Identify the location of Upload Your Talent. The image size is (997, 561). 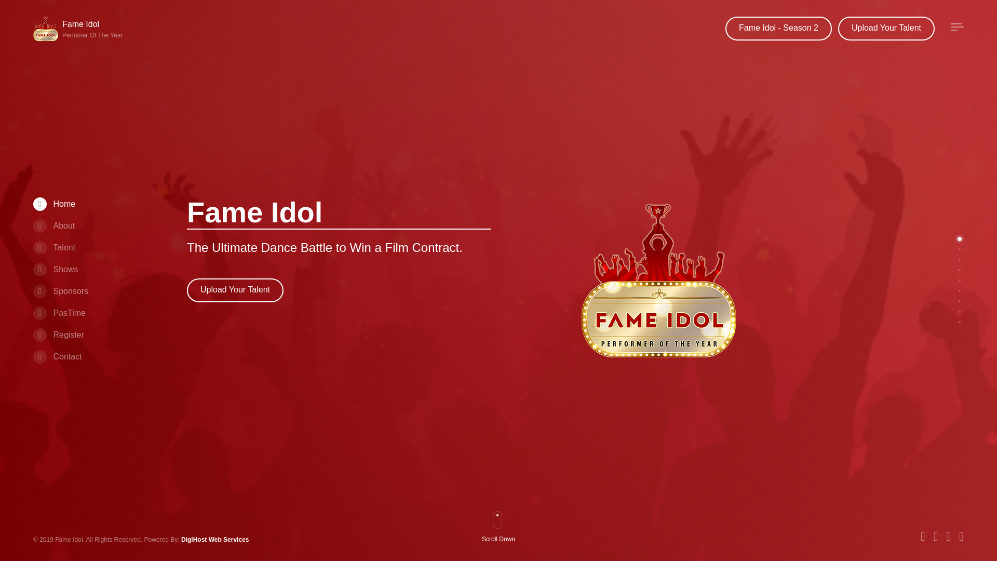
(235, 290).